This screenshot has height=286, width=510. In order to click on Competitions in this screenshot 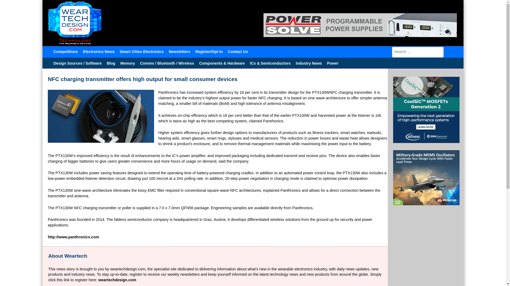, I will do `click(66, 51)`.